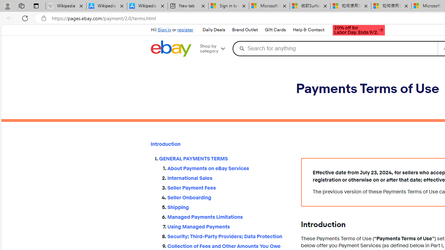 The height and width of the screenshot is (250, 445). I want to click on Sign in to your Microsoft account, so click(229, 6).